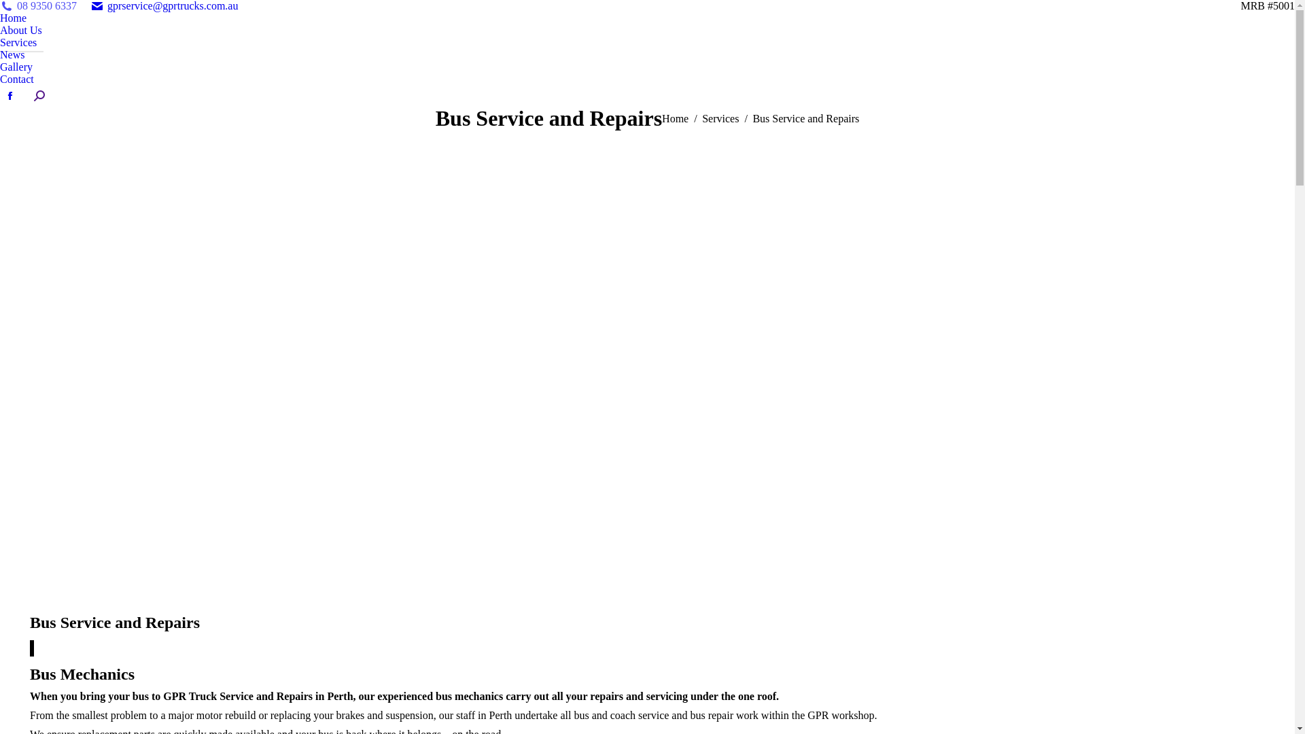 The width and height of the screenshot is (1305, 734). Describe the element at coordinates (16, 67) in the screenshot. I see `Gallery` at that location.